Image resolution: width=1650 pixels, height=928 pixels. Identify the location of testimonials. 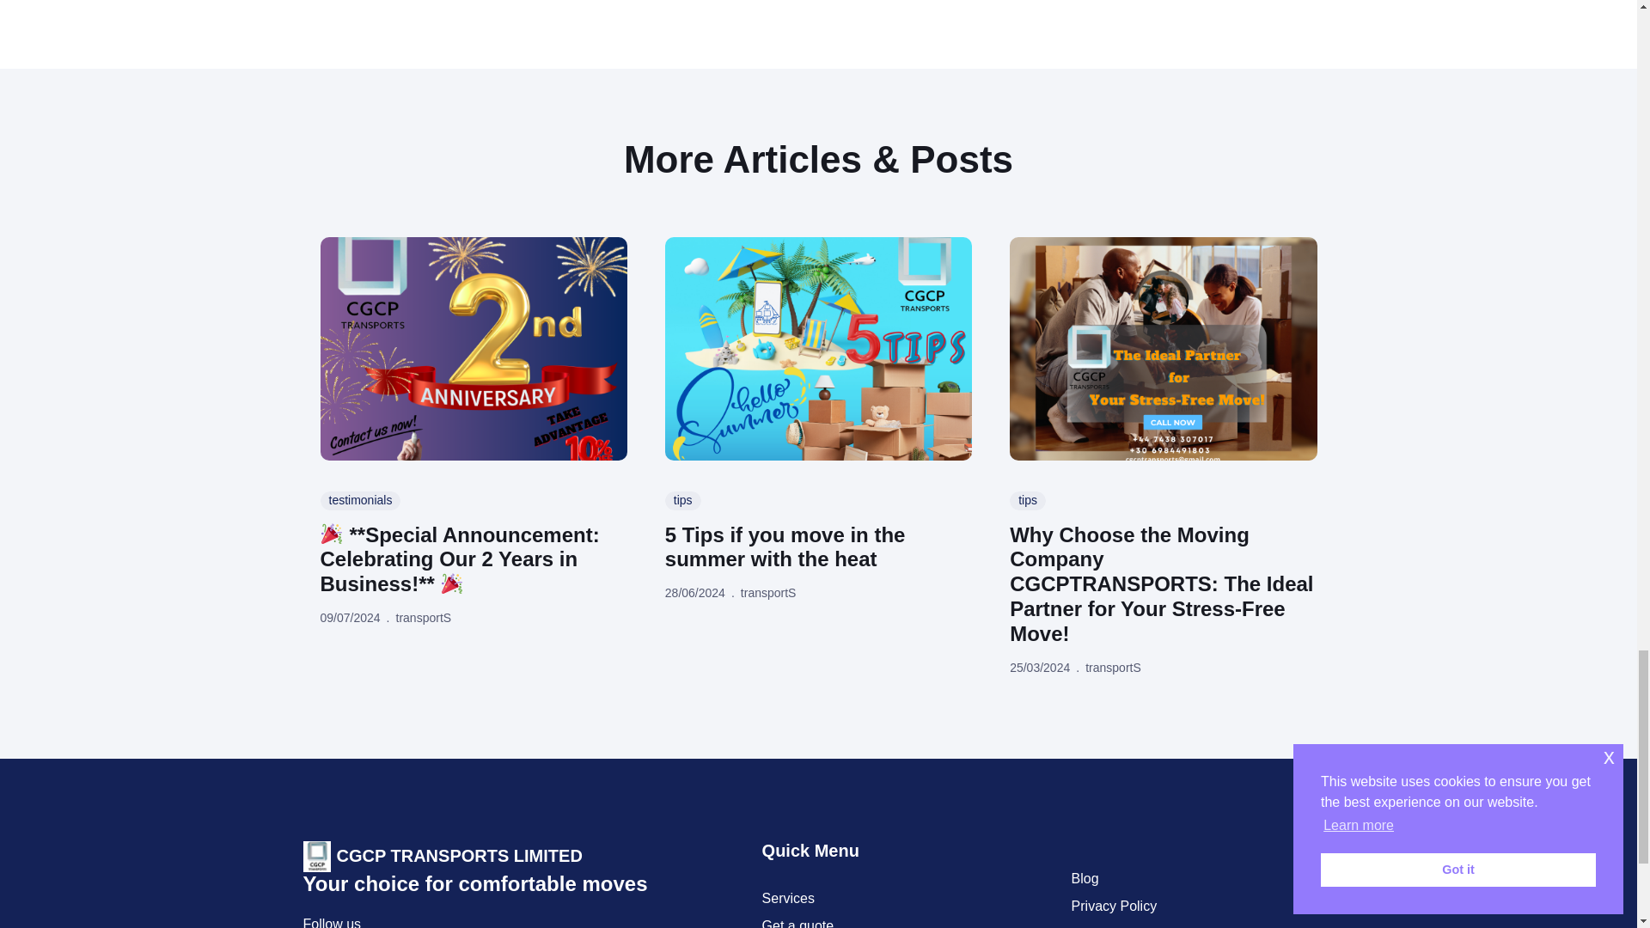
(360, 501).